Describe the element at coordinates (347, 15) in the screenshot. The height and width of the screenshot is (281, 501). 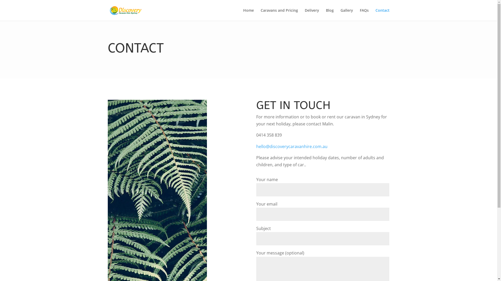
I see `Gallery` at that location.